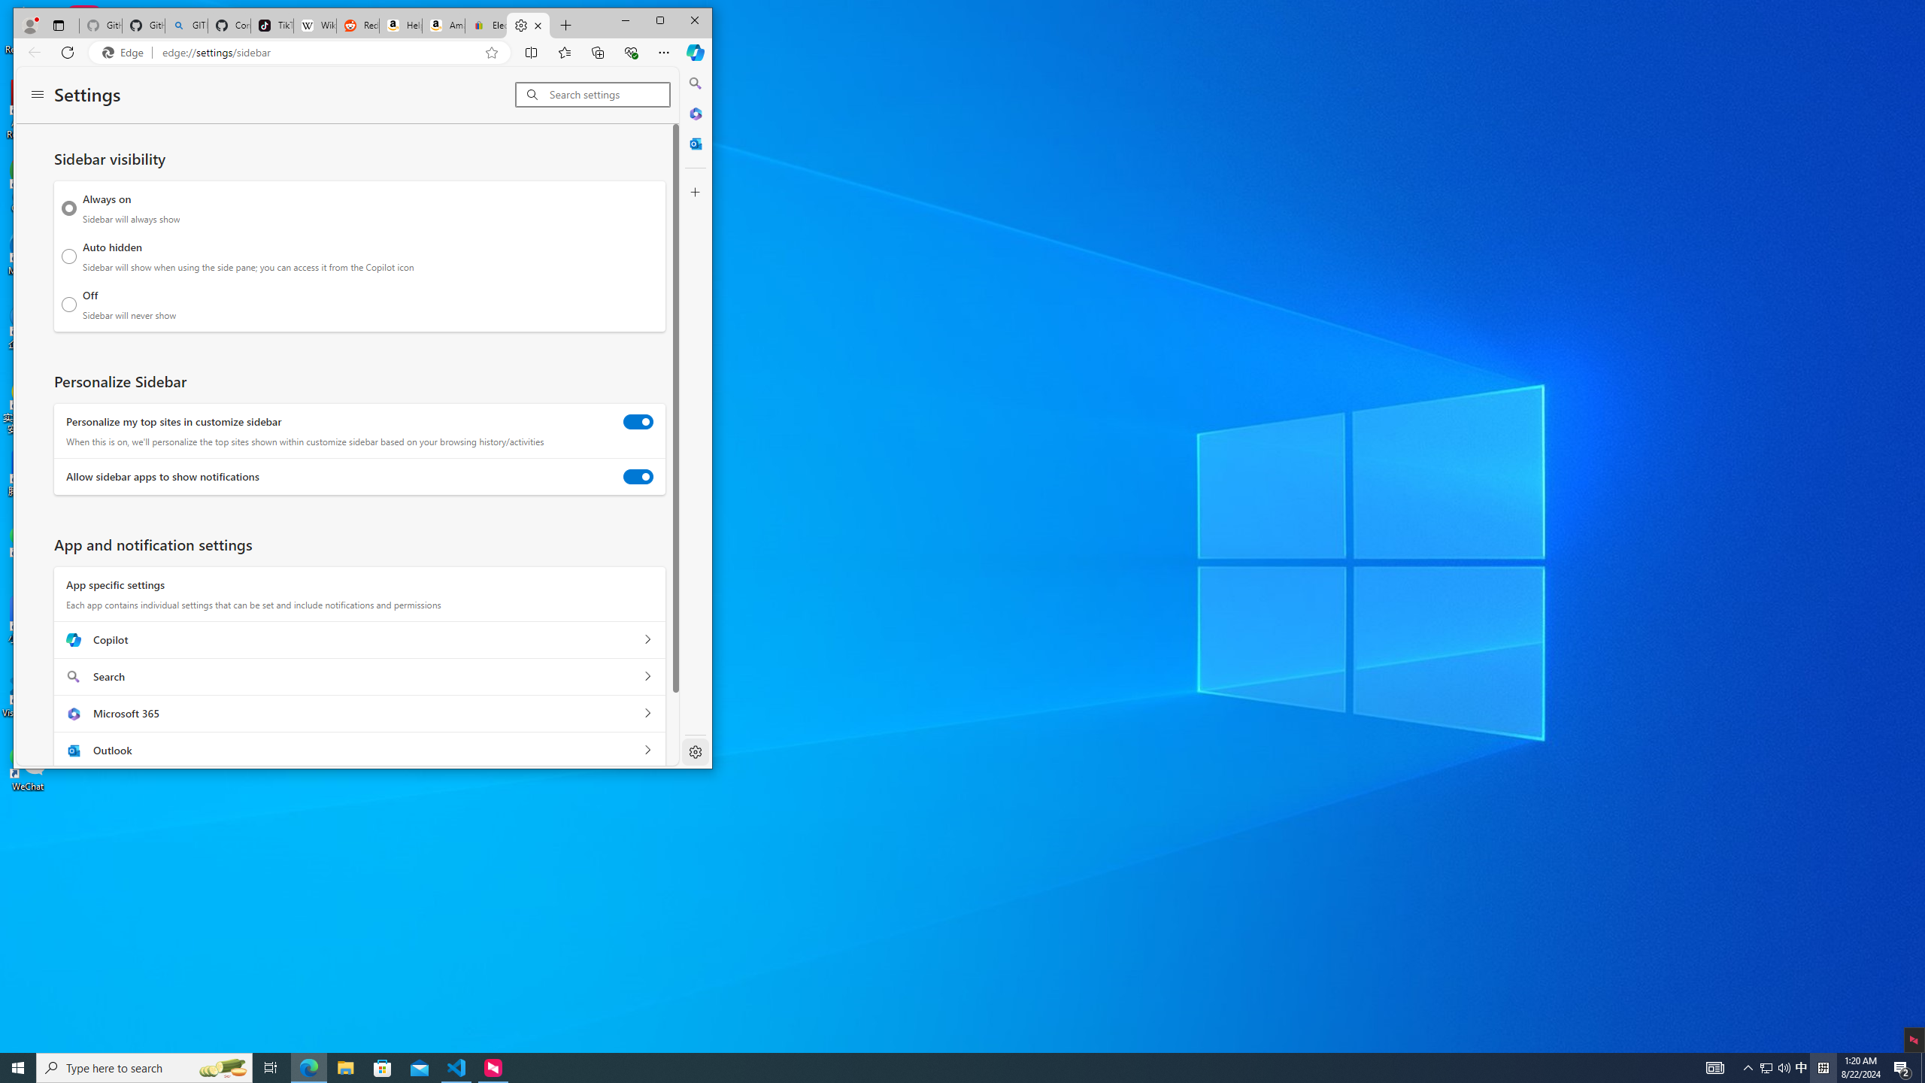  Describe the element at coordinates (69, 208) in the screenshot. I see `Always on Sidebar will always show` at that location.